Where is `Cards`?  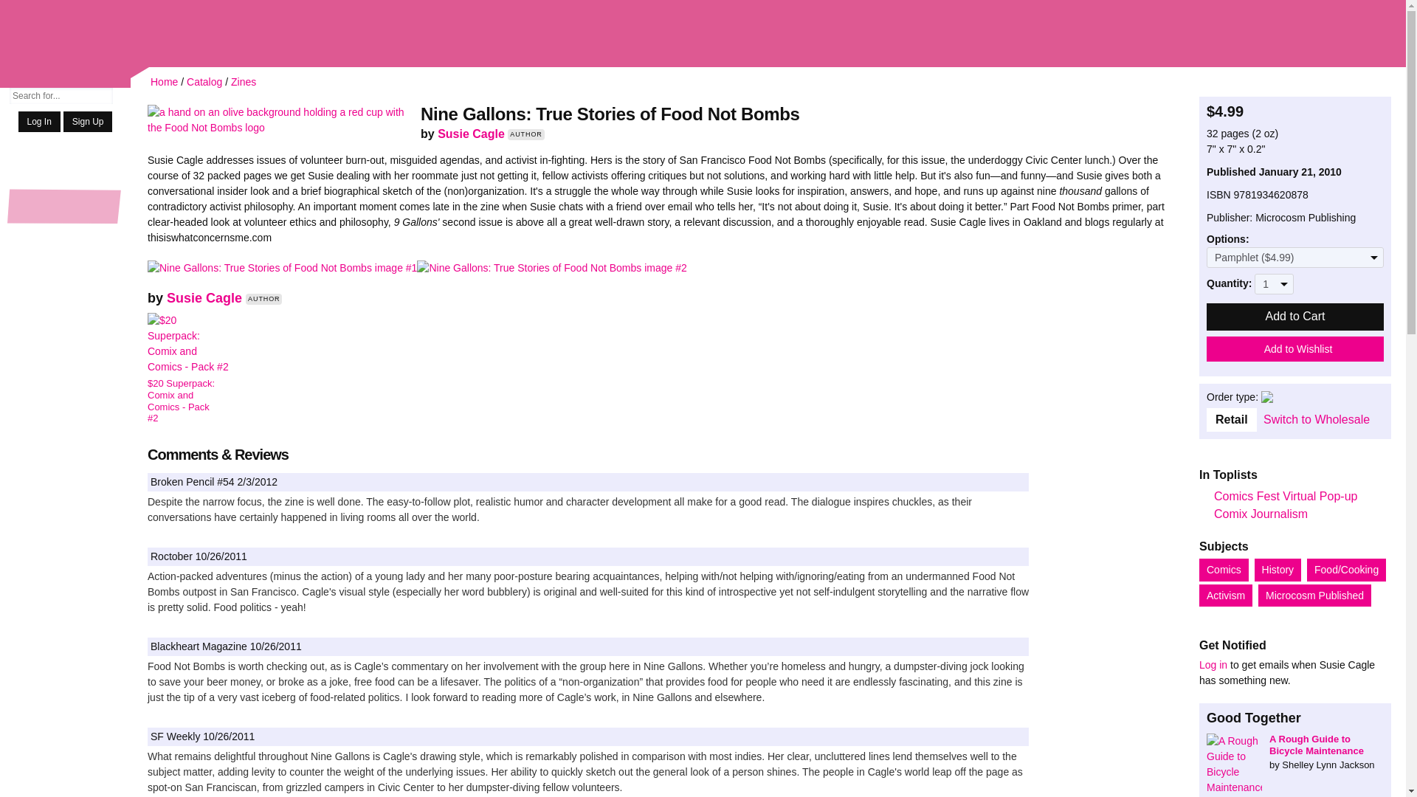
Cards is located at coordinates (65, 427).